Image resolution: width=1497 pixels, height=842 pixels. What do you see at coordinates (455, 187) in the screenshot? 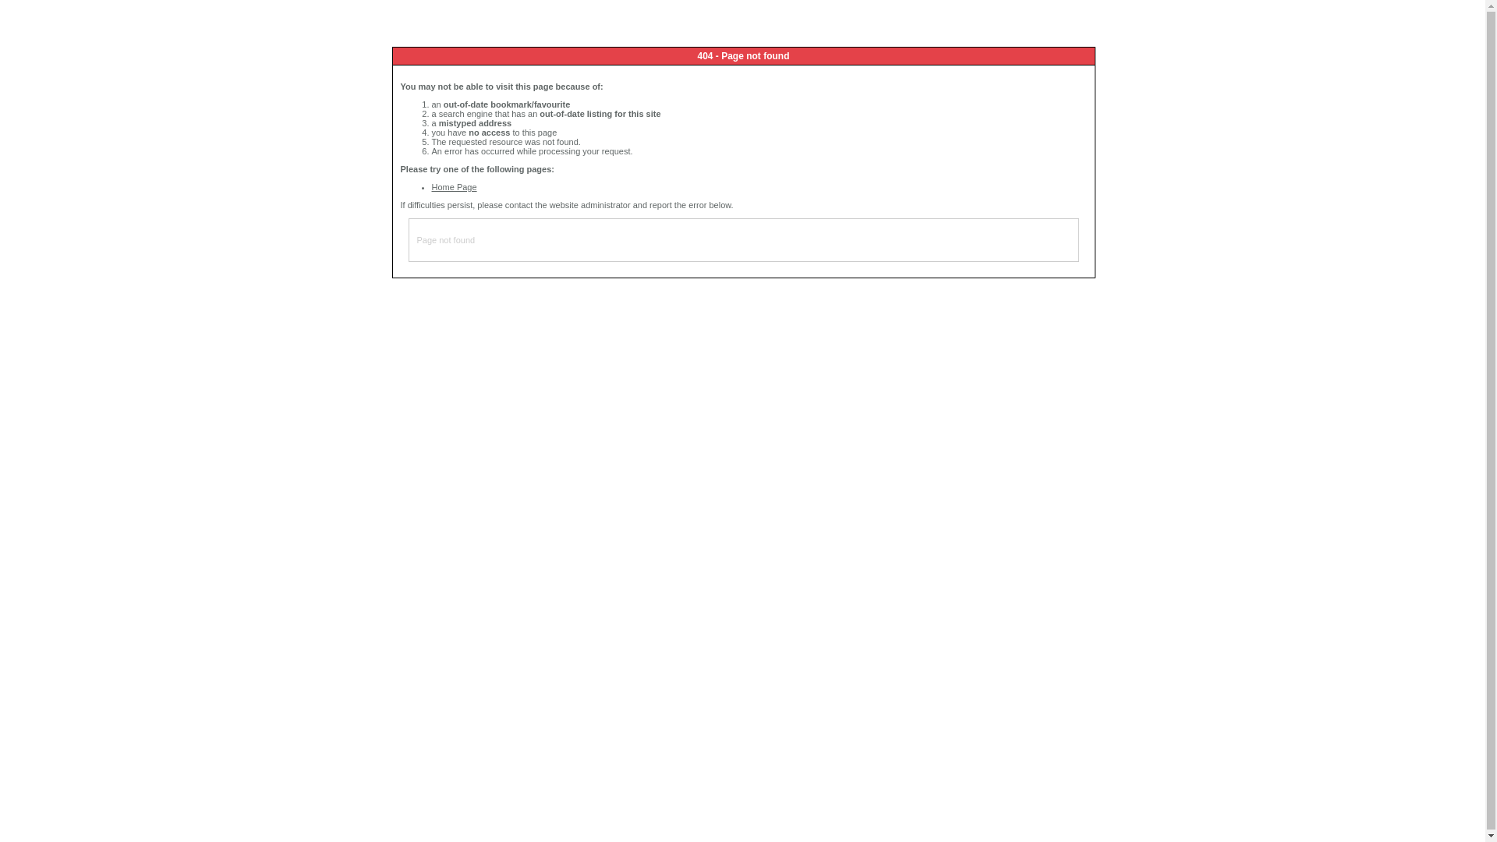
I see `Home Page` at bounding box center [455, 187].